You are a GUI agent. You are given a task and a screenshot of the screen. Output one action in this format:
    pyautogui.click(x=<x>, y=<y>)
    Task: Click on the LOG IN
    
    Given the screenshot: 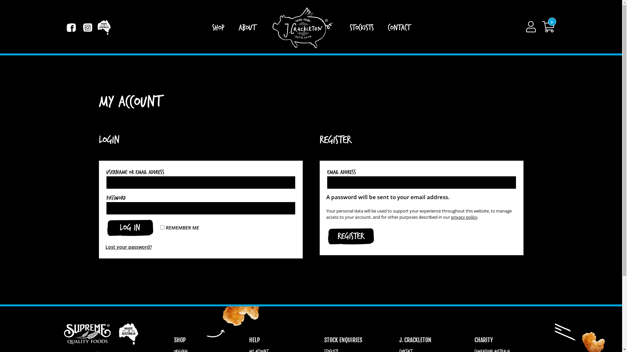 What is the action you would take?
    pyautogui.click(x=130, y=228)
    